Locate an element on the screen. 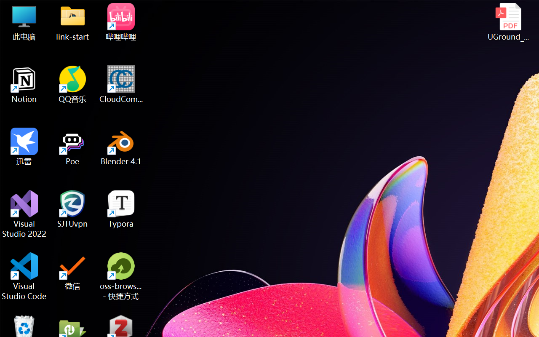 This screenshot has width=539, height=337. CloudCompare is located at coordinates (121, 84).